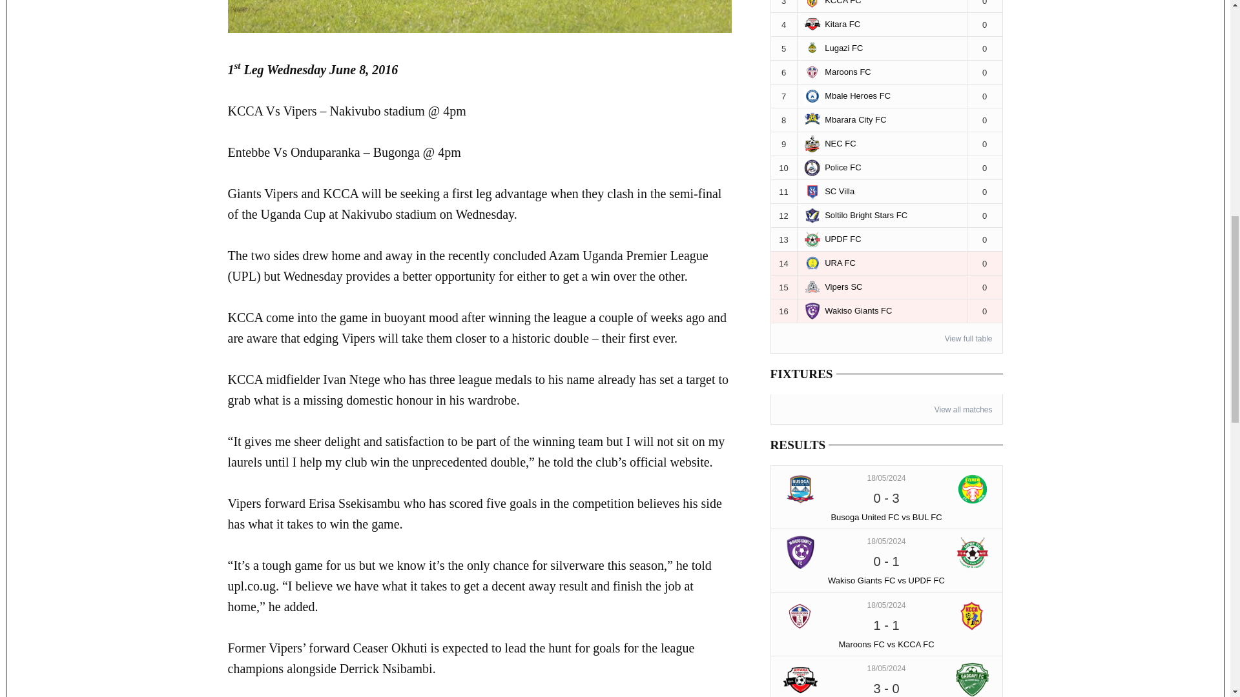  What do you see at coordinates (801, 679) in the screenshot?
I see `Kitara FC` at bounding box center [801, 679].